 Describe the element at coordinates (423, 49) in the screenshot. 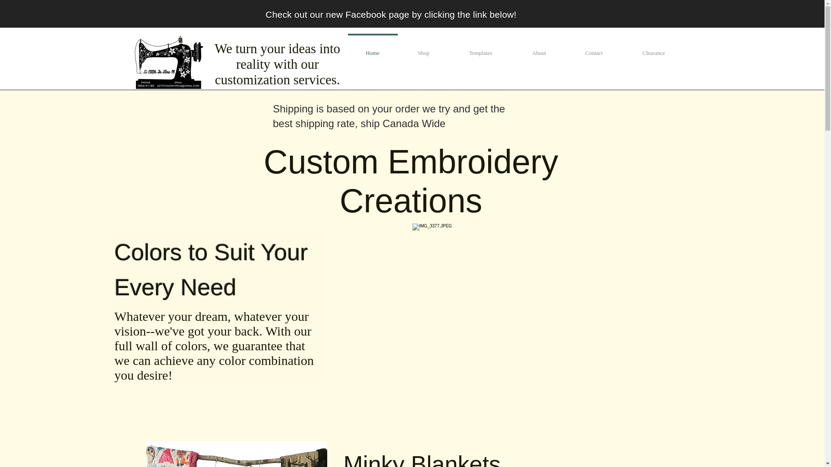

I see `Shop` at that location.